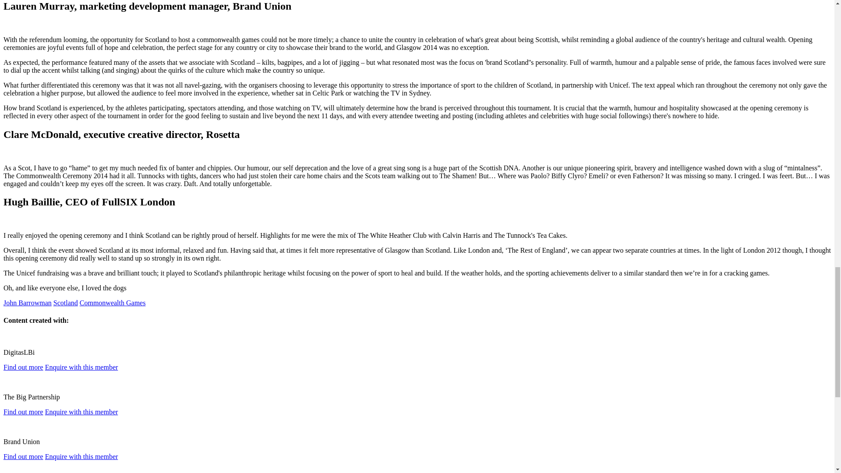  What do you see at coordinates (66, 302) in the screenshot?
I see `Scotland` at bounding box center [66, 302].